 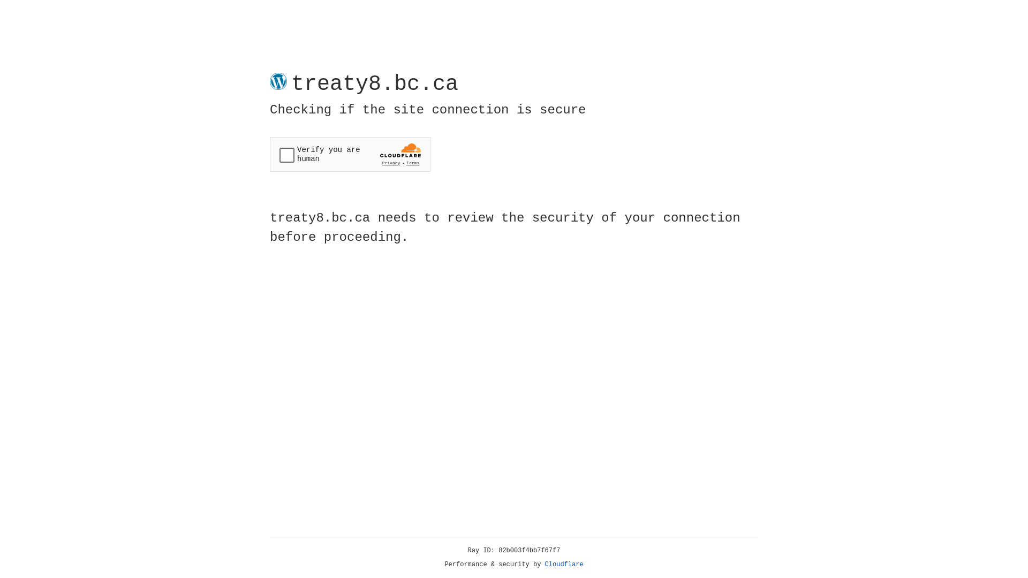 What do you see at coordinates (350, 154) in the screenshot?
I see `Widget containing a Cloudflare security challenge` at bounding box center [350, 154].